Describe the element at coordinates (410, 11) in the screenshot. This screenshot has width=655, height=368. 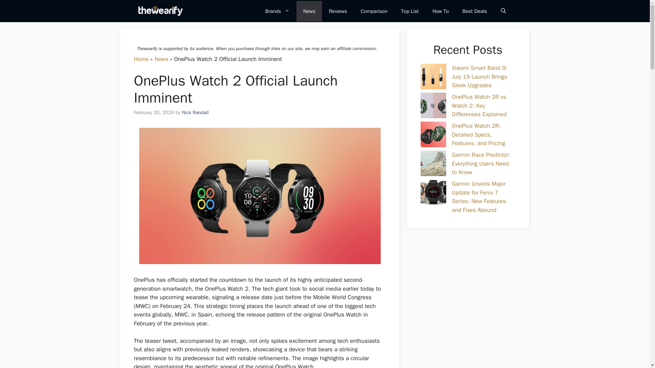
I see `Top List` at that location.